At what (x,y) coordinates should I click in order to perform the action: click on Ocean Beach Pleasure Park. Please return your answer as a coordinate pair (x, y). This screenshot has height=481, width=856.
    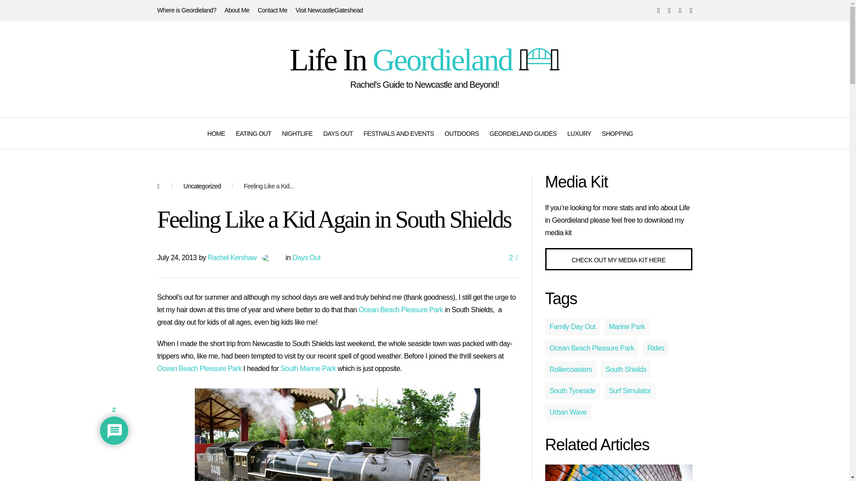
    Looking at the image, I should click on (400, 310).